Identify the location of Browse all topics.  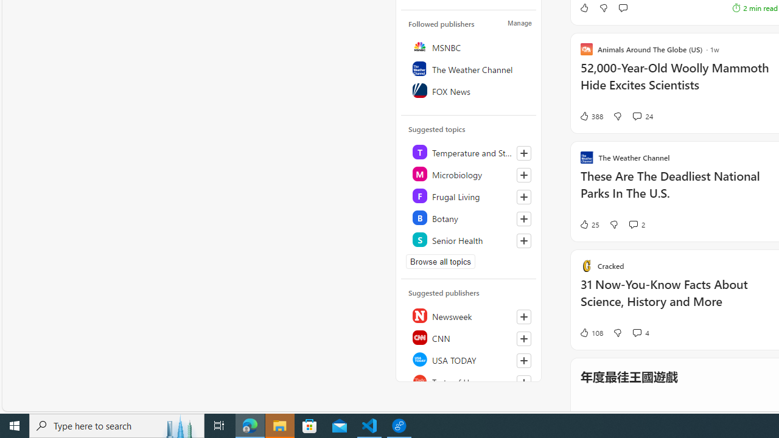
(441, 262).